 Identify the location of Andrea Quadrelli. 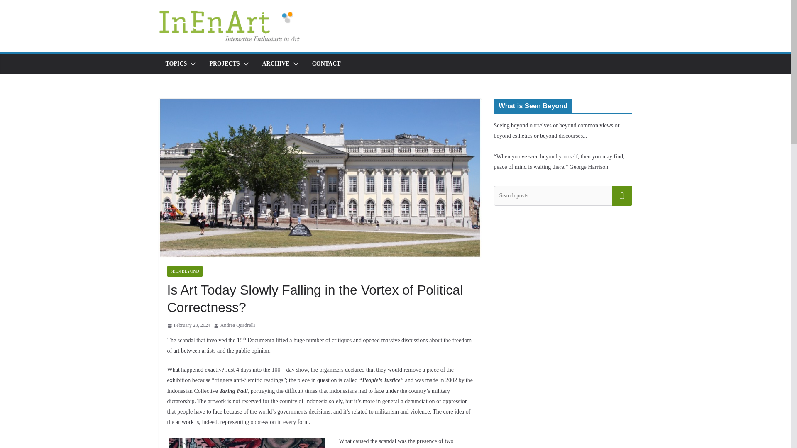
(237, 325).